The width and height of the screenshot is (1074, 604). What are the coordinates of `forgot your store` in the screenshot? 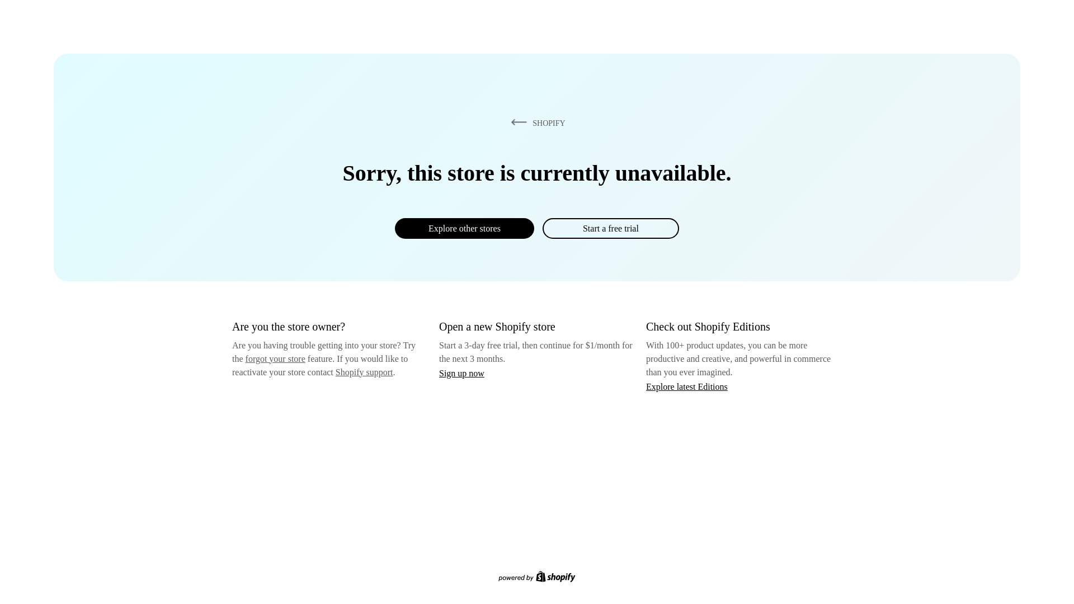 It's located at (275, 358).